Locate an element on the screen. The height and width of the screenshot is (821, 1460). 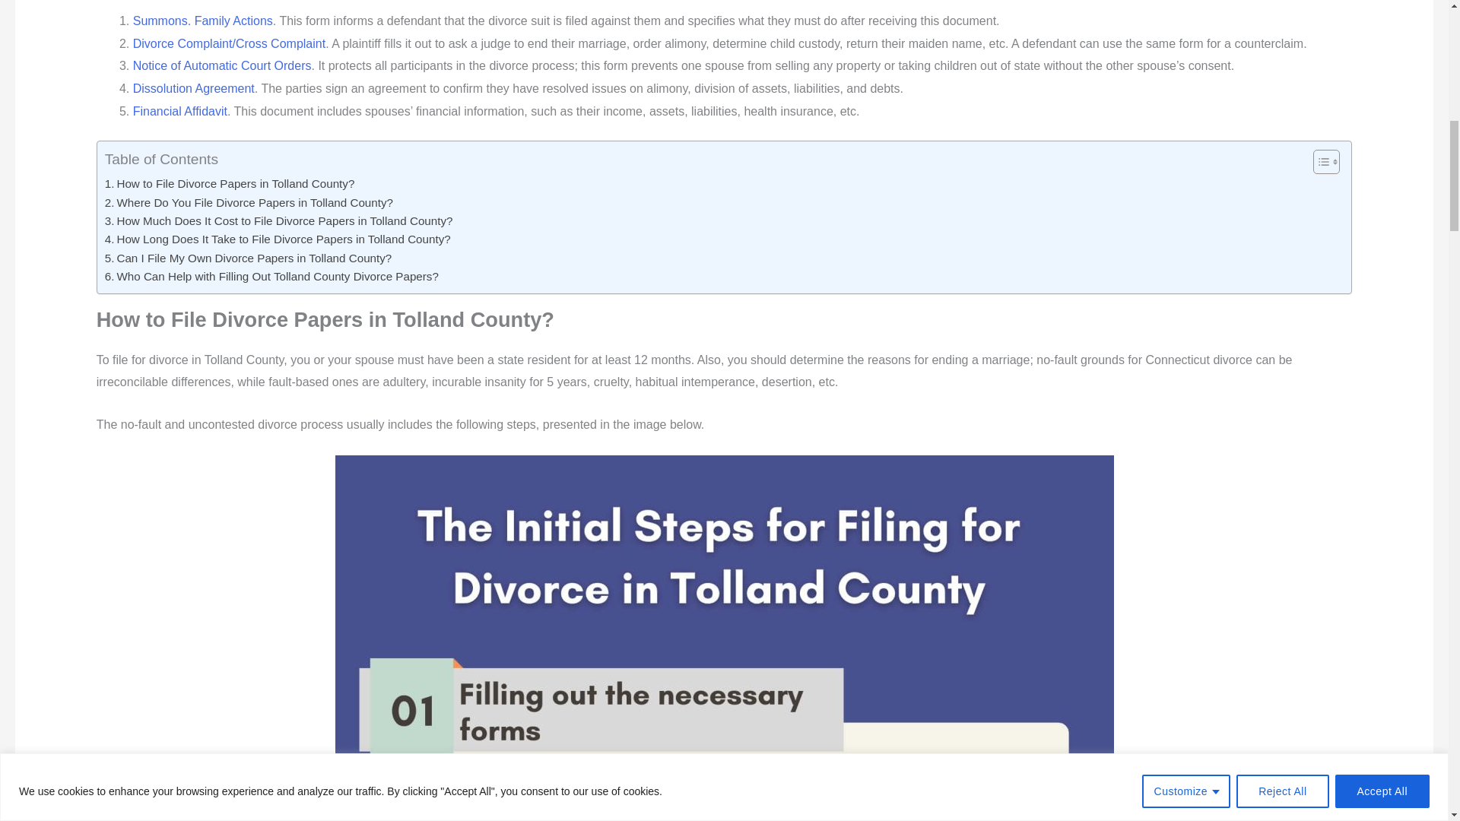
Notice of Automatic Court Orders is located at coordinates (222, 65).